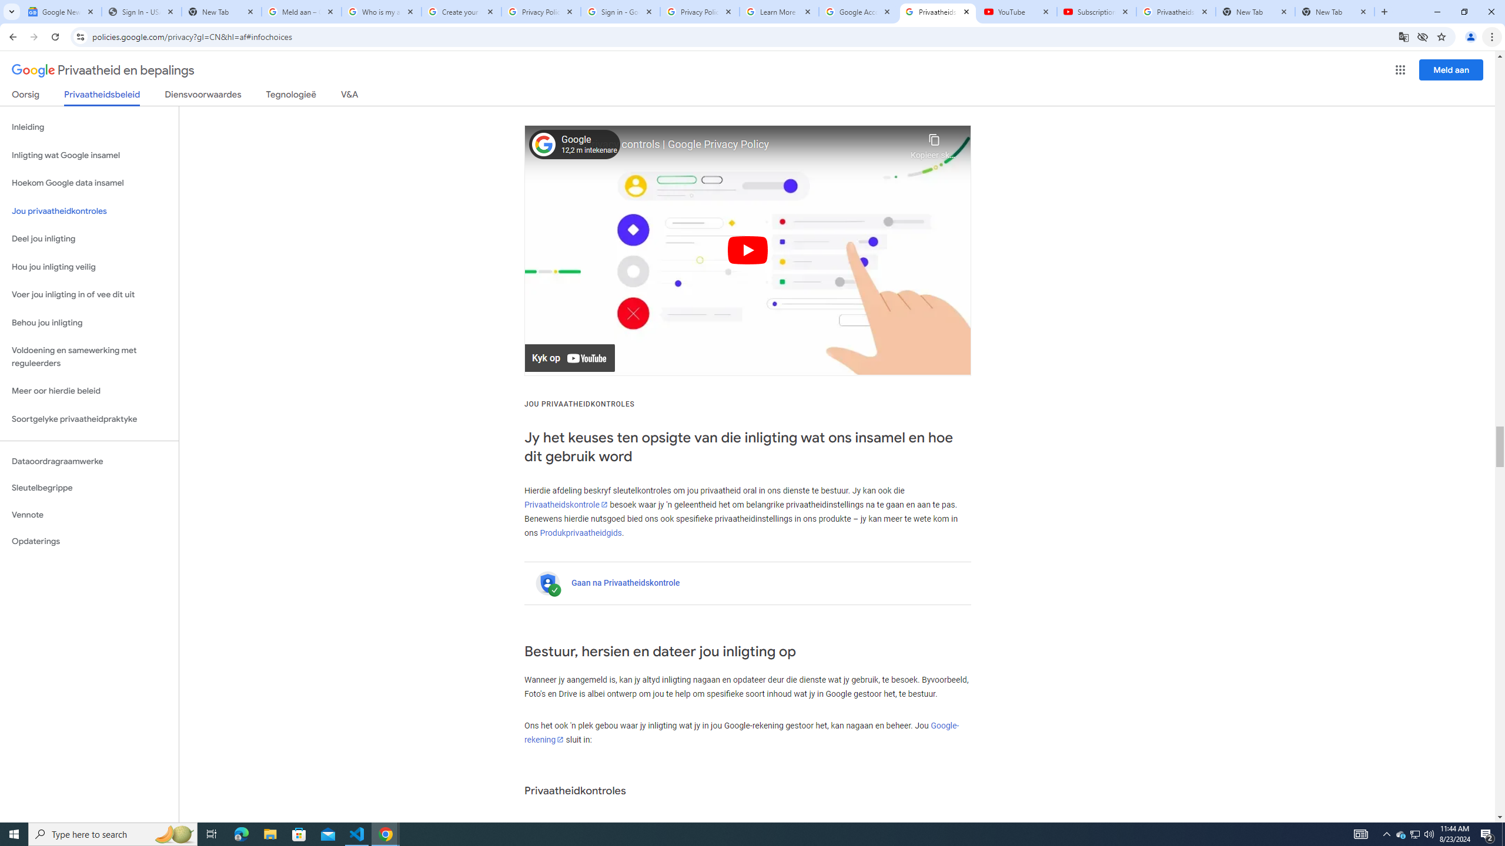 This screenshot has width=1505, height=846. What do you see at coordinates (381, 12) in the screenshot?
I see `Who is my administrator? - Google Account Help` at bounding box center [381, 12].